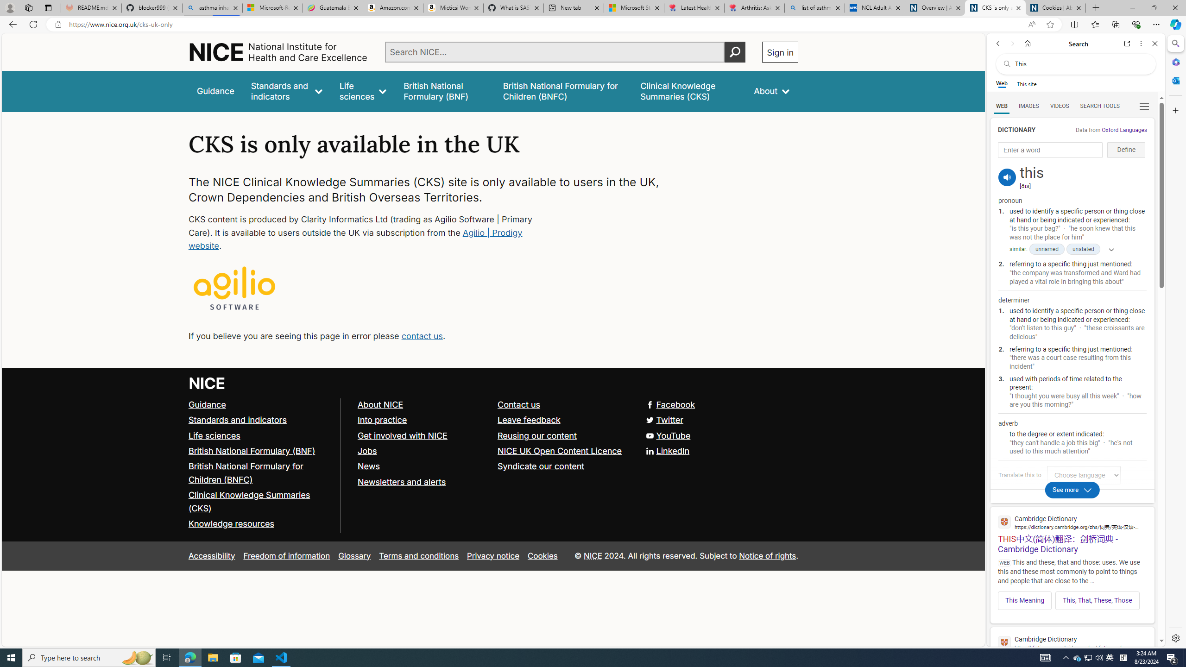  What do you see at coordinates (1098, 600) in the screenshot?
I see `This, That, These, Those` at bounding box center [1098, 600].